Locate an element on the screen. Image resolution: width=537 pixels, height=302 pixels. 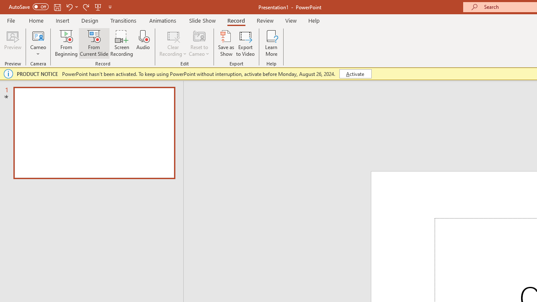
Activate is located at coordinates (355, 74).